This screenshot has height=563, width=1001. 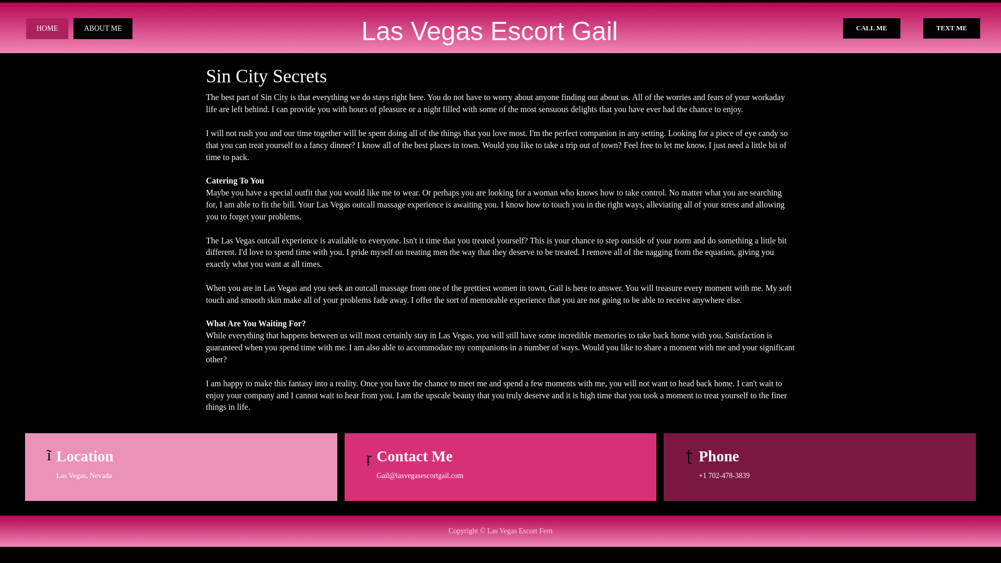 What do you see at coordinates (47, 28) in the screenshot?
I see `HOME` at bounding box center [47, 28].